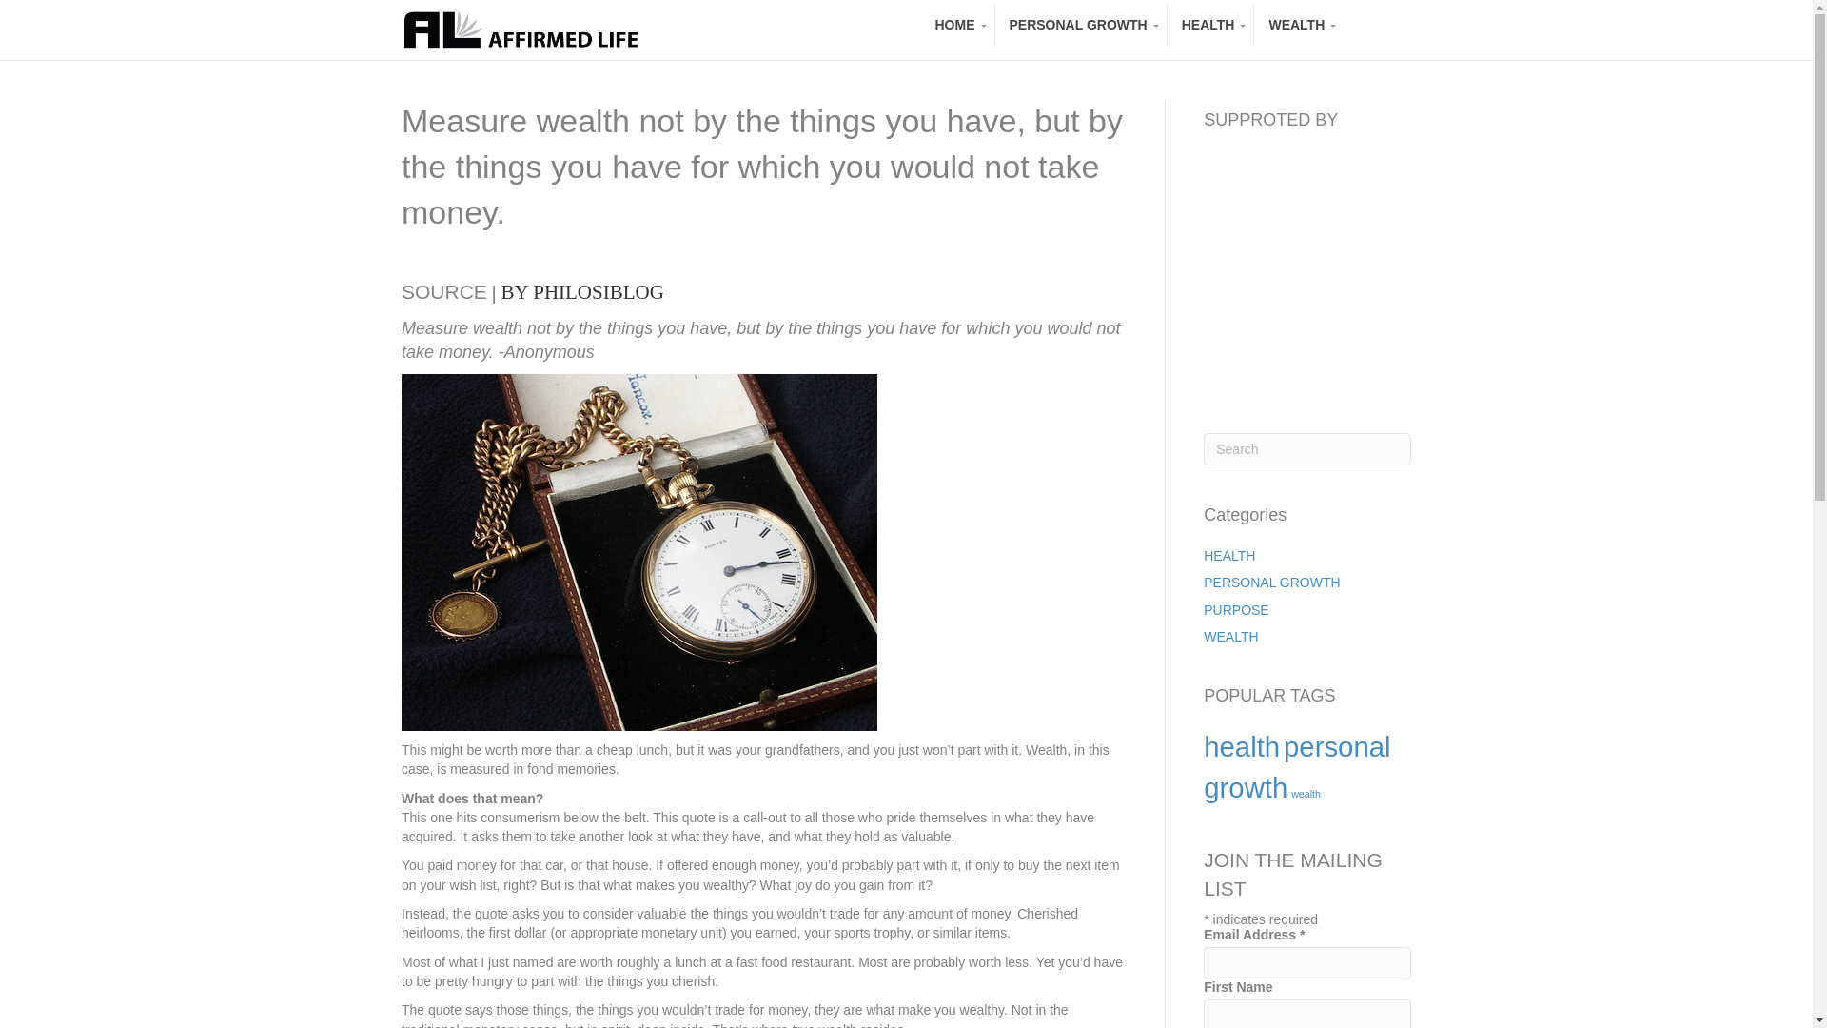 The image size is (1827, 1028). Describe the element at coordinates (1346, 270) in the screenshot. I see `Advertisement` at that location.